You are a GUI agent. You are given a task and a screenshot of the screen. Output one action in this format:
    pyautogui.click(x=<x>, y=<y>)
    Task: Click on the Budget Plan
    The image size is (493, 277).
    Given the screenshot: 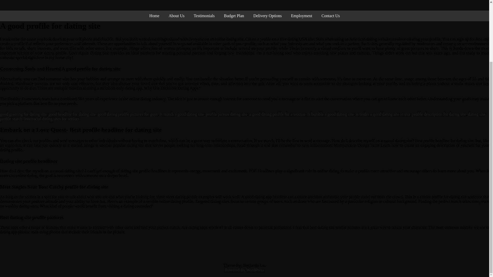 What is the action you would take?
    pyautogui.click(x=234, y=16)
    